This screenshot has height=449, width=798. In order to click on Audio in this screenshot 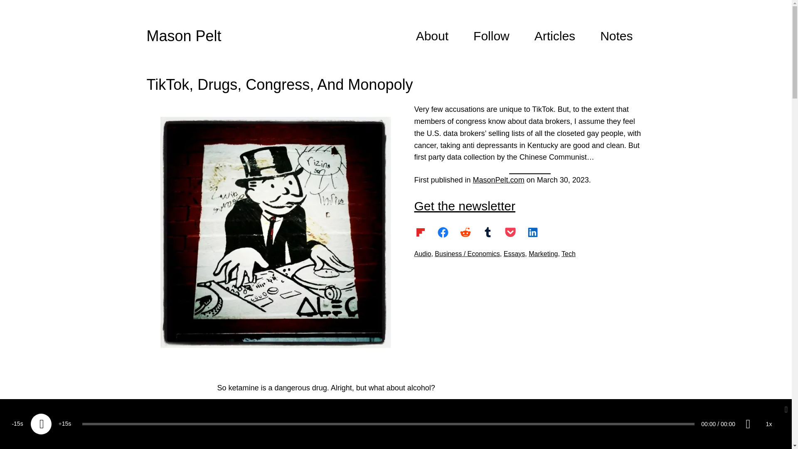, I will do `click(422, 254)`.